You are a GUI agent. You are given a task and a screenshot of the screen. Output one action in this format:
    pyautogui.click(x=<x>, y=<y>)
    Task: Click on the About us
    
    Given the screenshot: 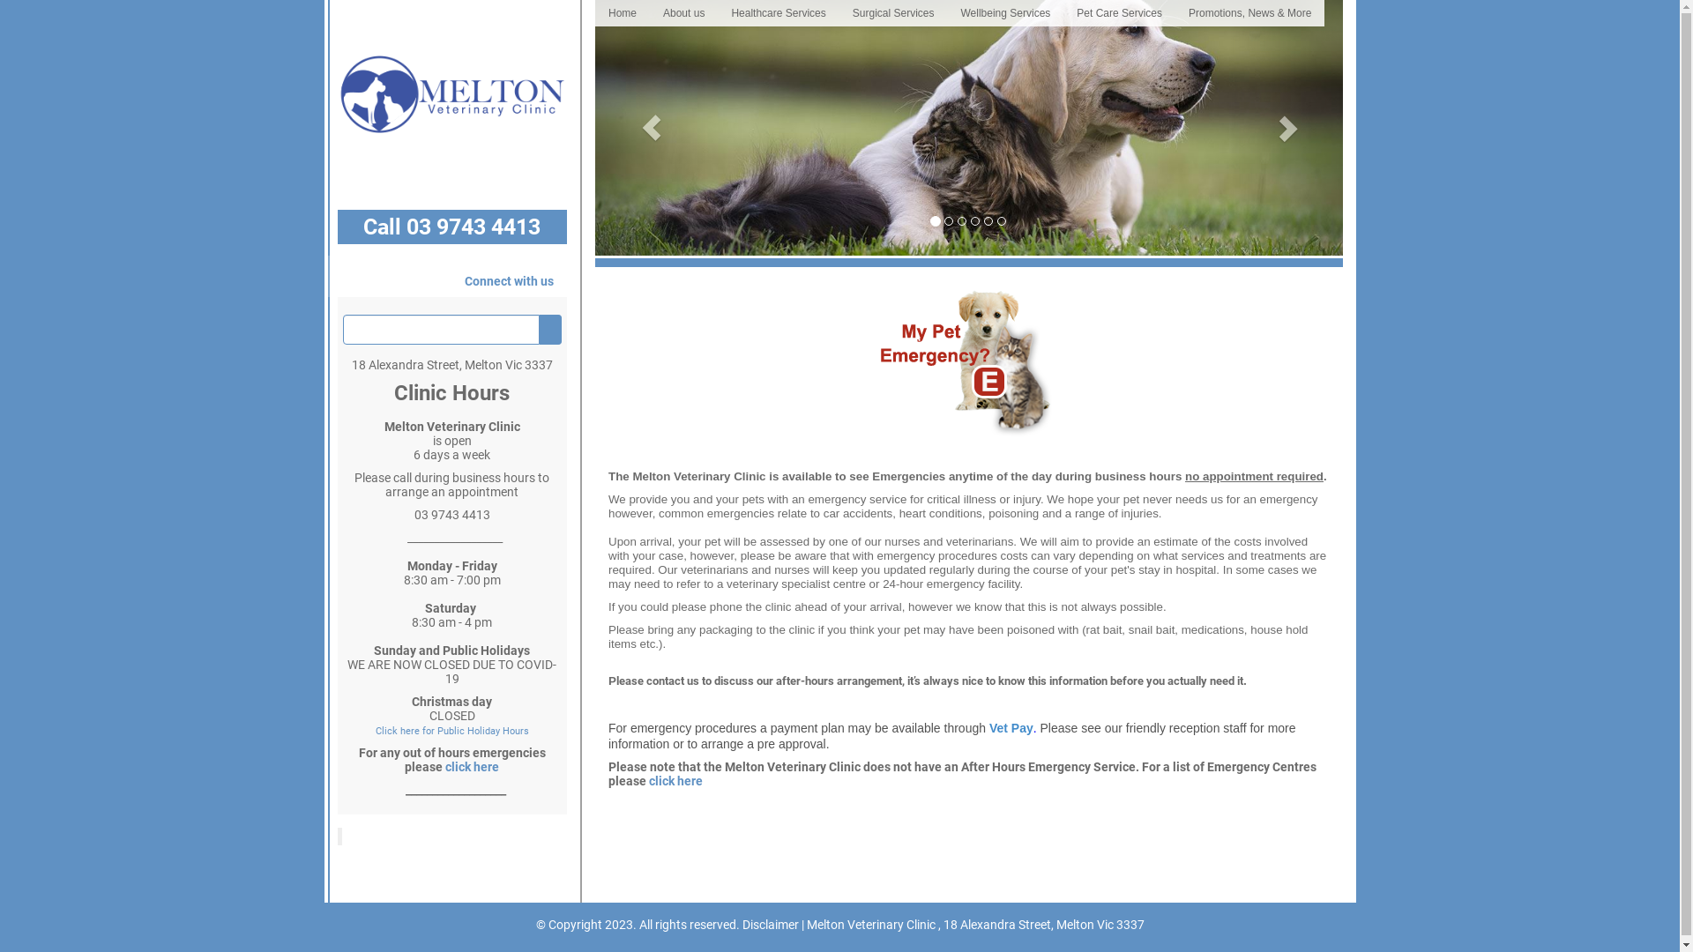 What is the action you would take?
    pyautogui.click(x=684, y=13)
    